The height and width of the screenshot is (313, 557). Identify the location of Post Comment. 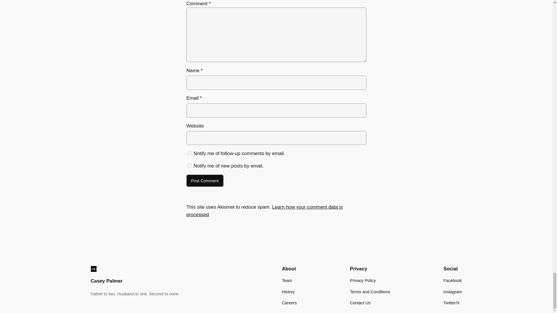
(205, 181).